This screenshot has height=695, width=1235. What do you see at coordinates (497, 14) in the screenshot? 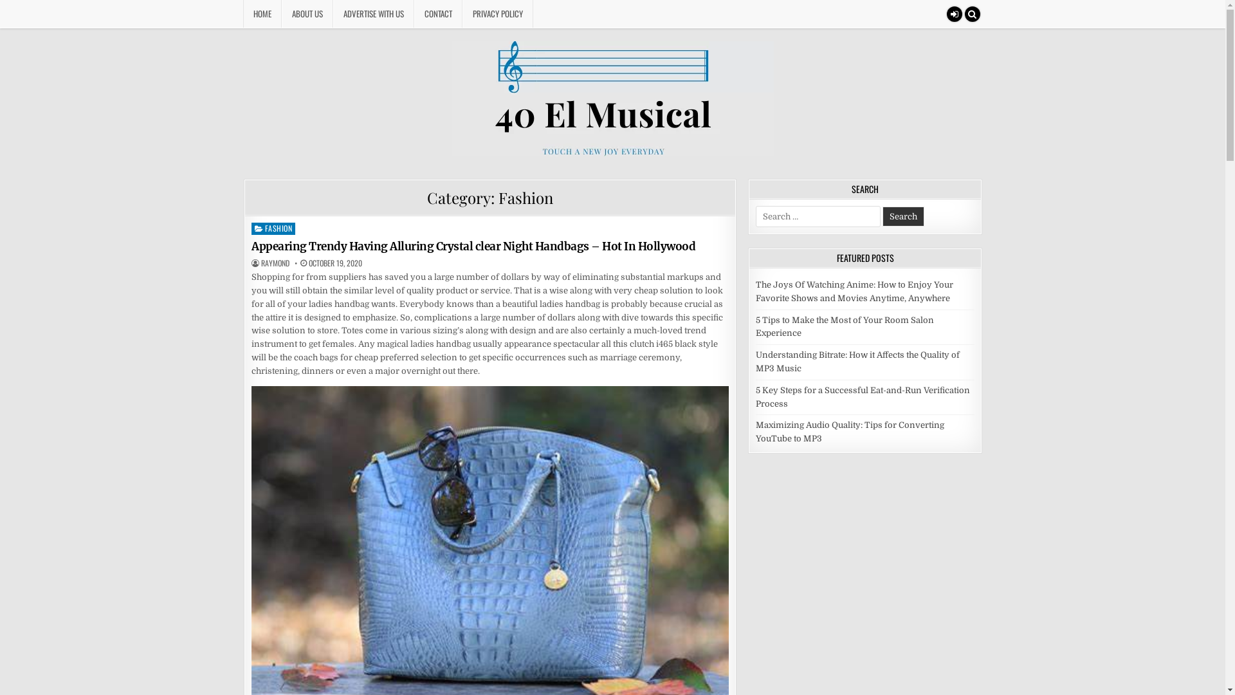
I see `PRIVACY POLICY` at bounding box center [497, 14].